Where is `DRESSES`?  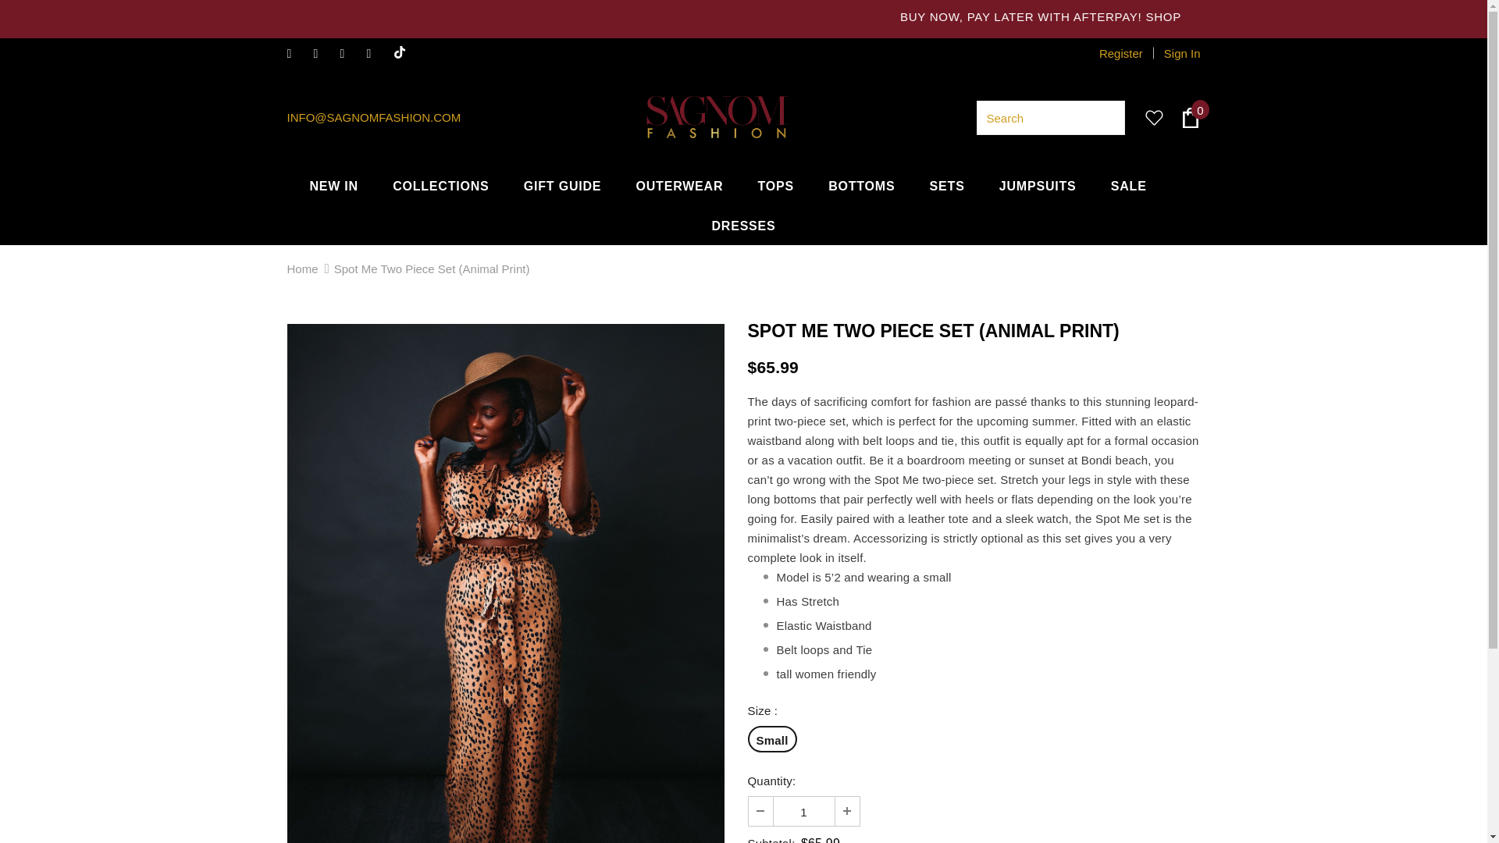
DRESSES is located at coordinates (742, 225).